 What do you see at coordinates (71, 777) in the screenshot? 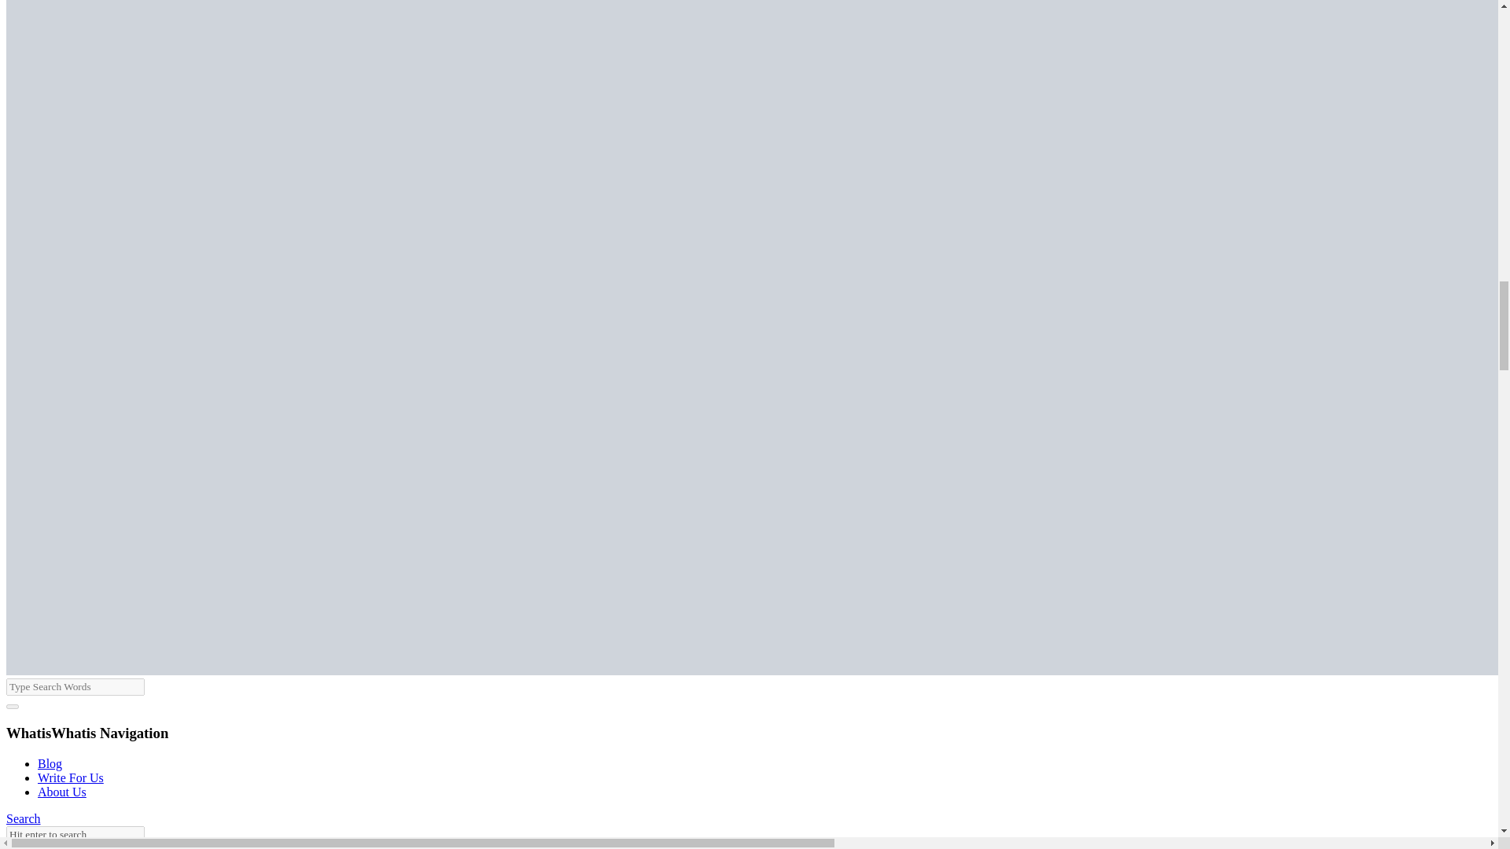
I see `Write For Us` at bounding box center [71, 777].